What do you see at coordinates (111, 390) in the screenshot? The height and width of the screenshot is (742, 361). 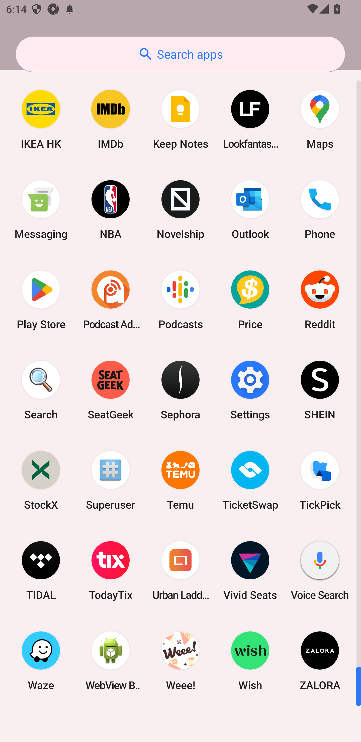 I see `SeatGeek` at bounding box center [111, 390].